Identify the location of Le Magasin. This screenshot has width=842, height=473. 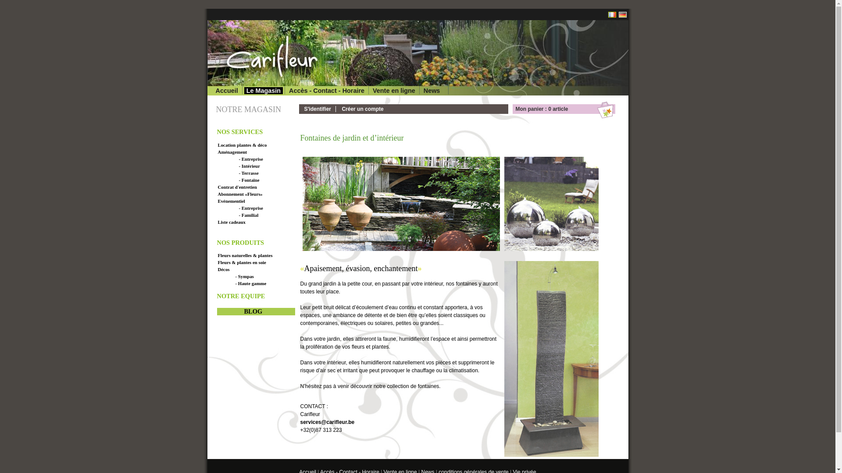
(264, 91).